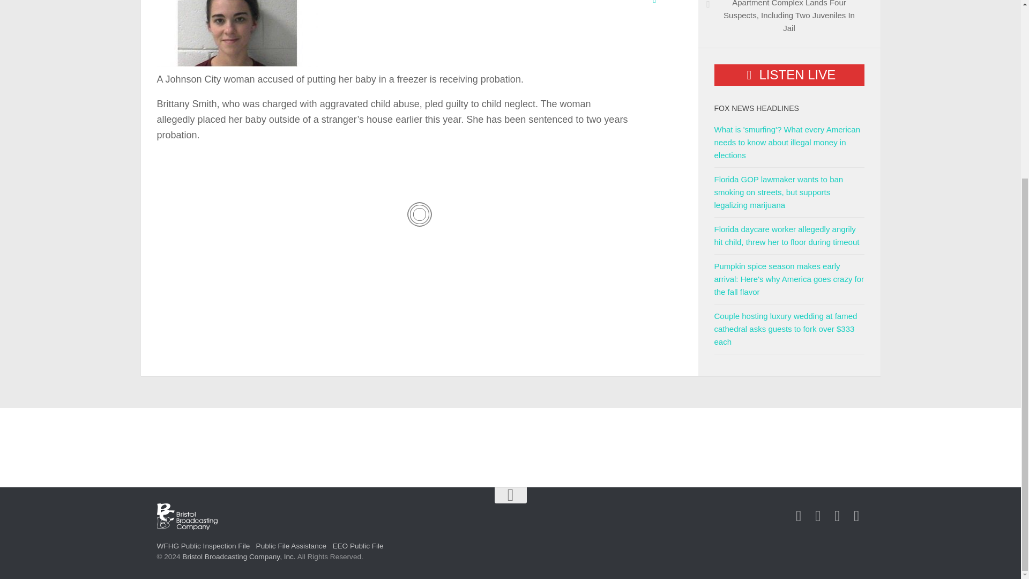  I want to click on Follow us on Facebook, so click(799, 516).